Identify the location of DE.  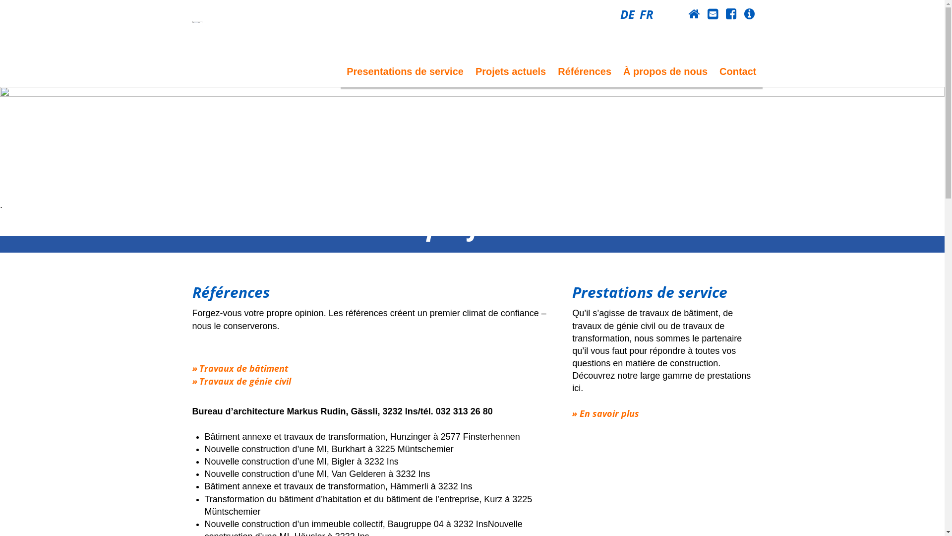
(627, 14).